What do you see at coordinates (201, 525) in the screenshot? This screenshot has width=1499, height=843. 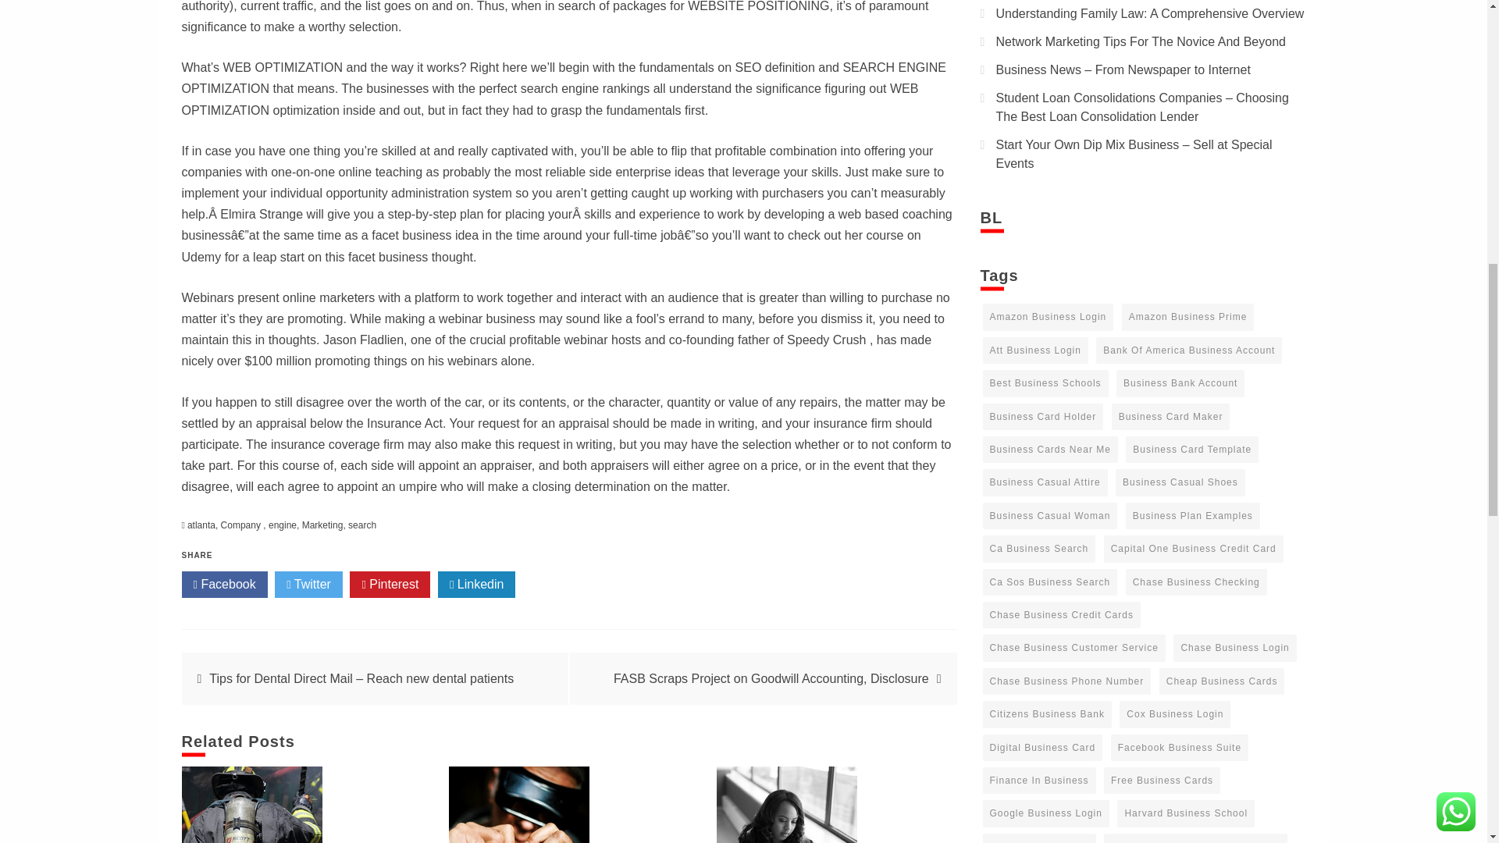 I see `atlanta` at bounding box center [201, 525].